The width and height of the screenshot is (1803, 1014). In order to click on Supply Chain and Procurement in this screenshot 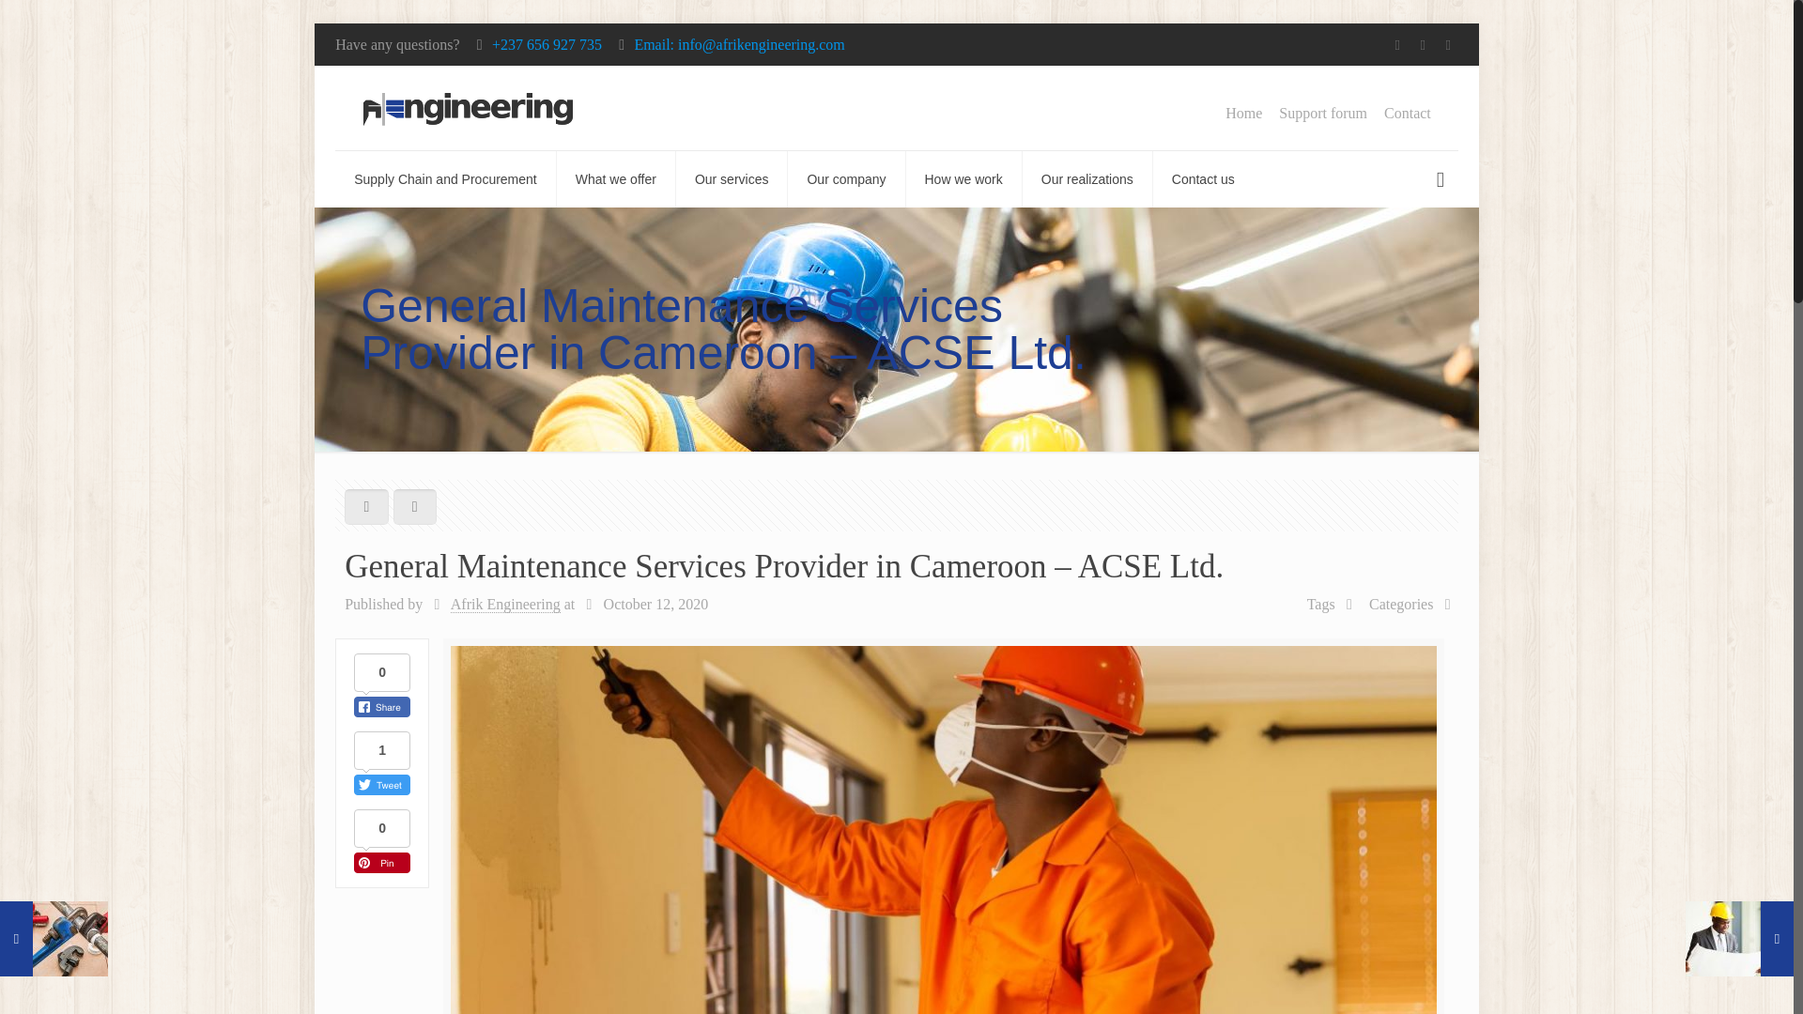, I will do `click(446, 178)`.